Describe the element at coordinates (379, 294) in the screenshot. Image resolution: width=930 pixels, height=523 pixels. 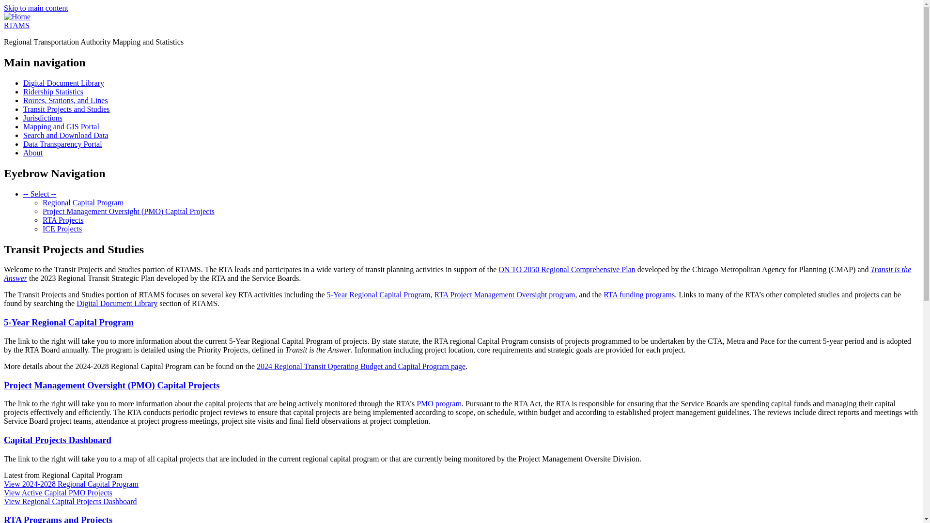
I see `5-Year Regional Capital Program` at that location.